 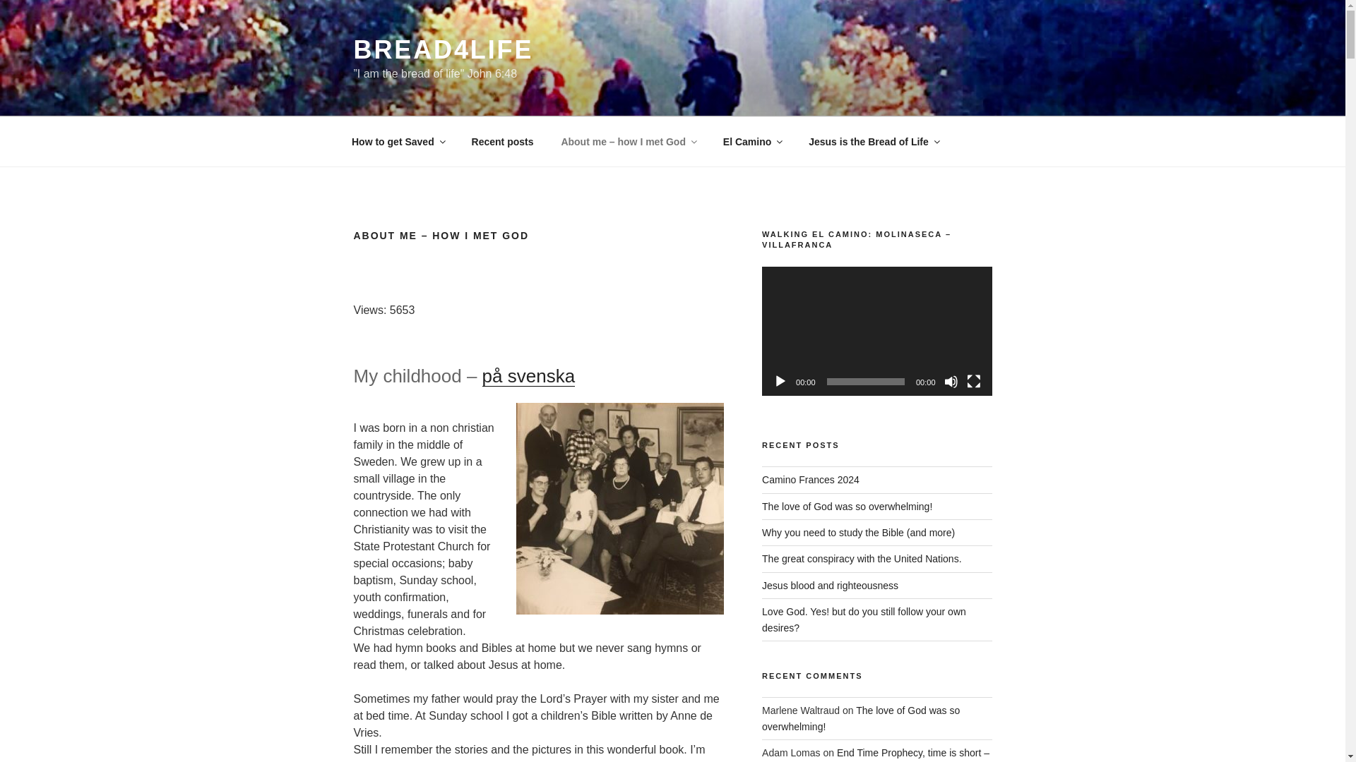 I want to click on Play, so click(x=780, y=381).